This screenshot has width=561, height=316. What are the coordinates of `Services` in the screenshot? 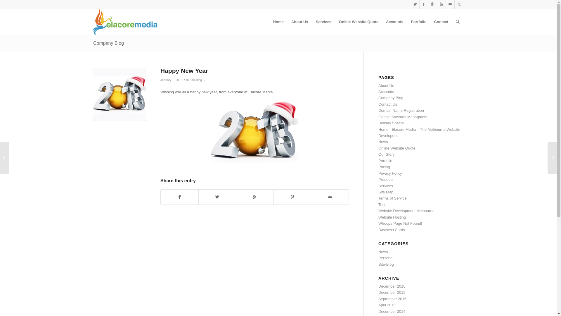 It's located at (324, 22).